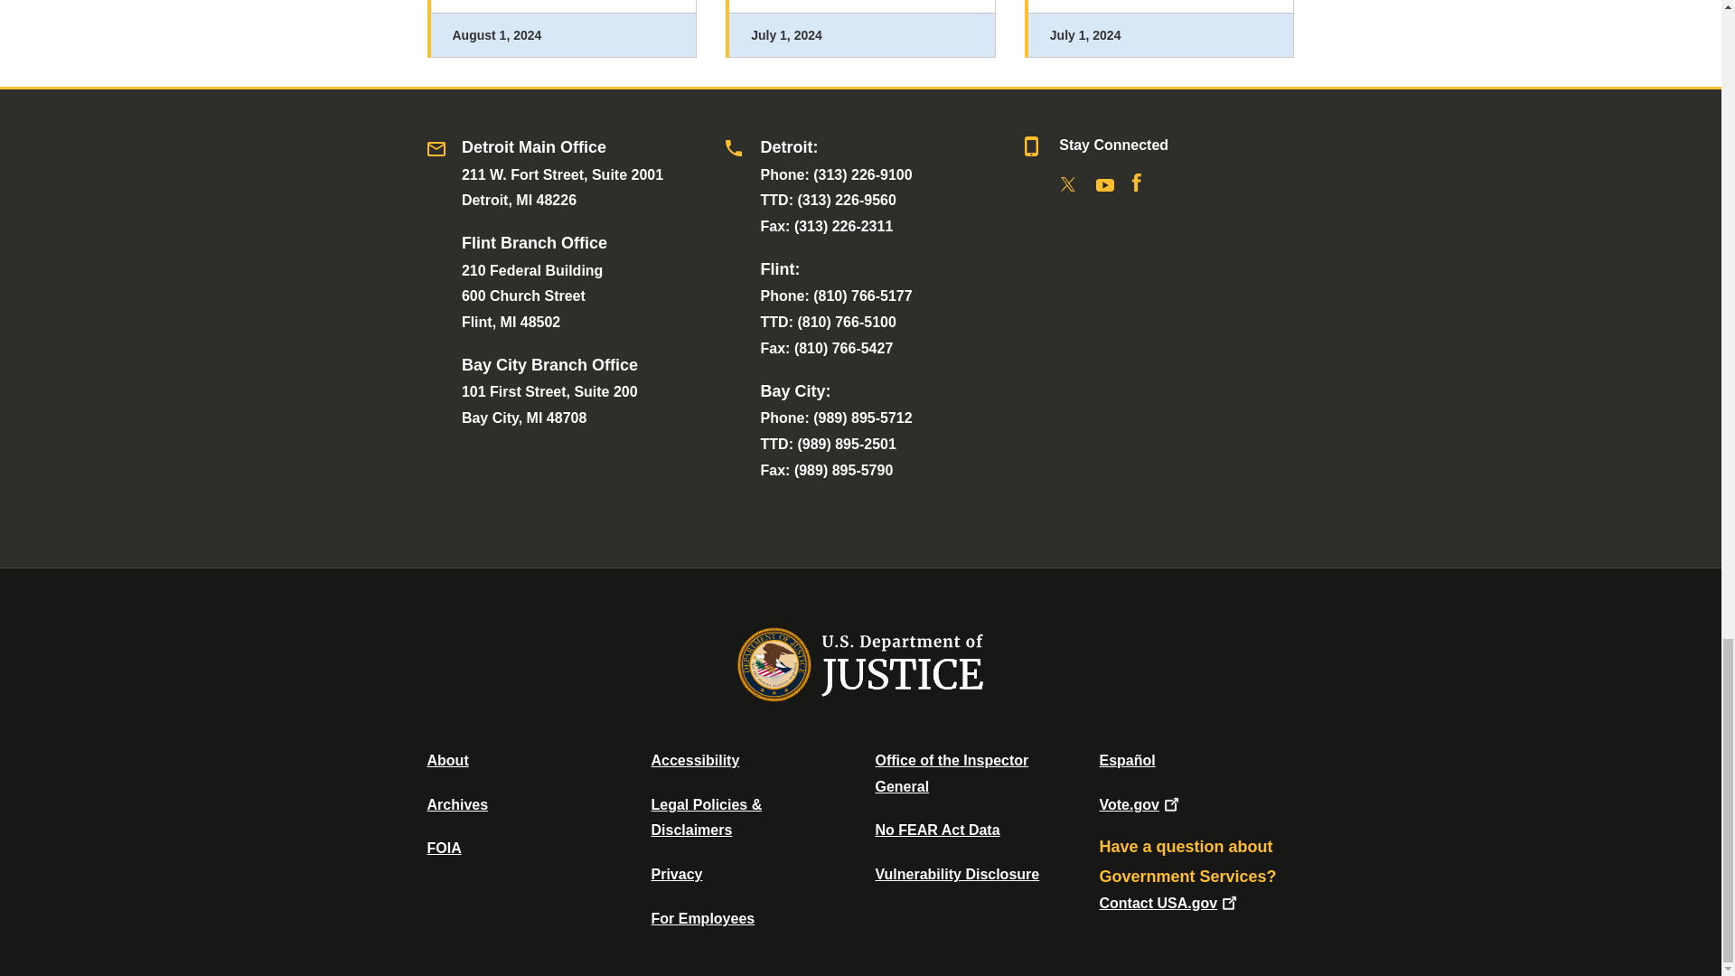 This screenshot has width=1735, height=976. Describe the element at coordinates (457, 804) in the screenshot. I see `Department of Justice Archive` at that location.